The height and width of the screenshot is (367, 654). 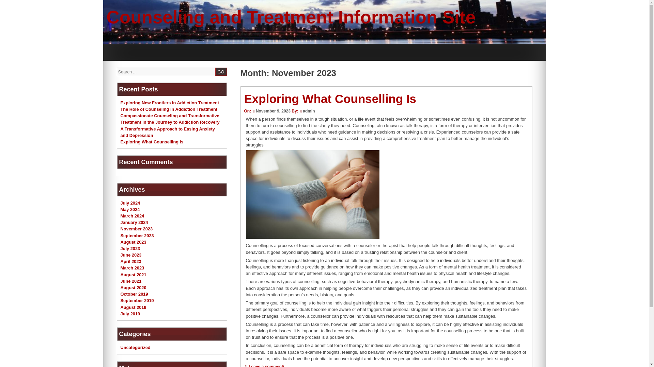 I want to click on August 2019, so click(x=134, y=307).